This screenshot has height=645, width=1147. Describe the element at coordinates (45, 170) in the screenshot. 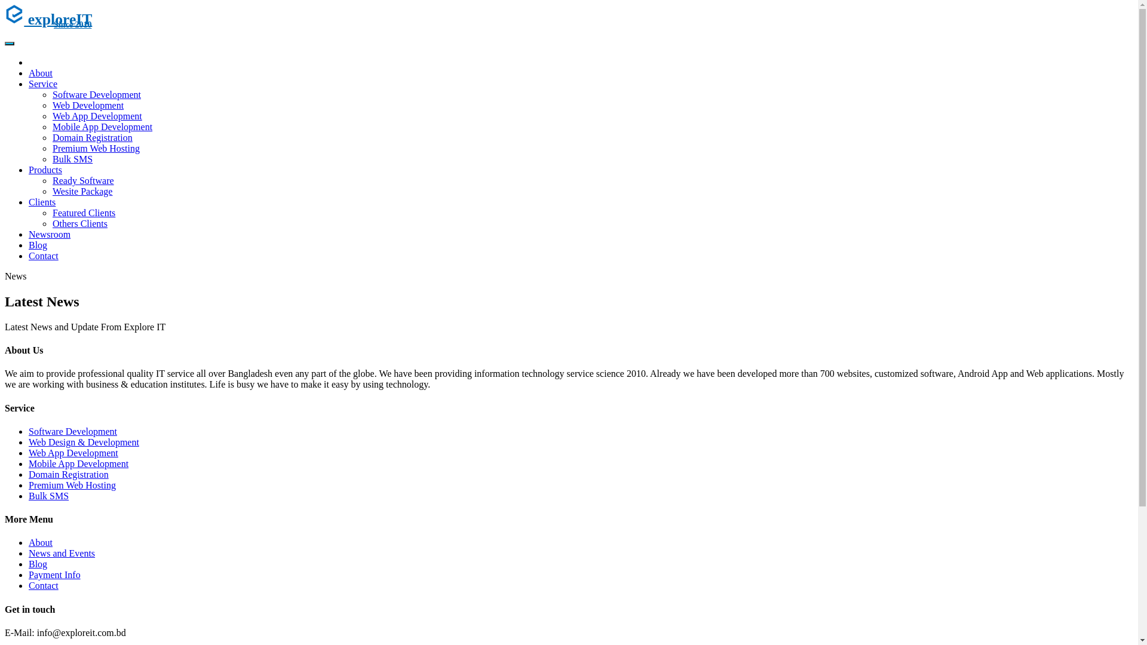

I see `Products` at that location.